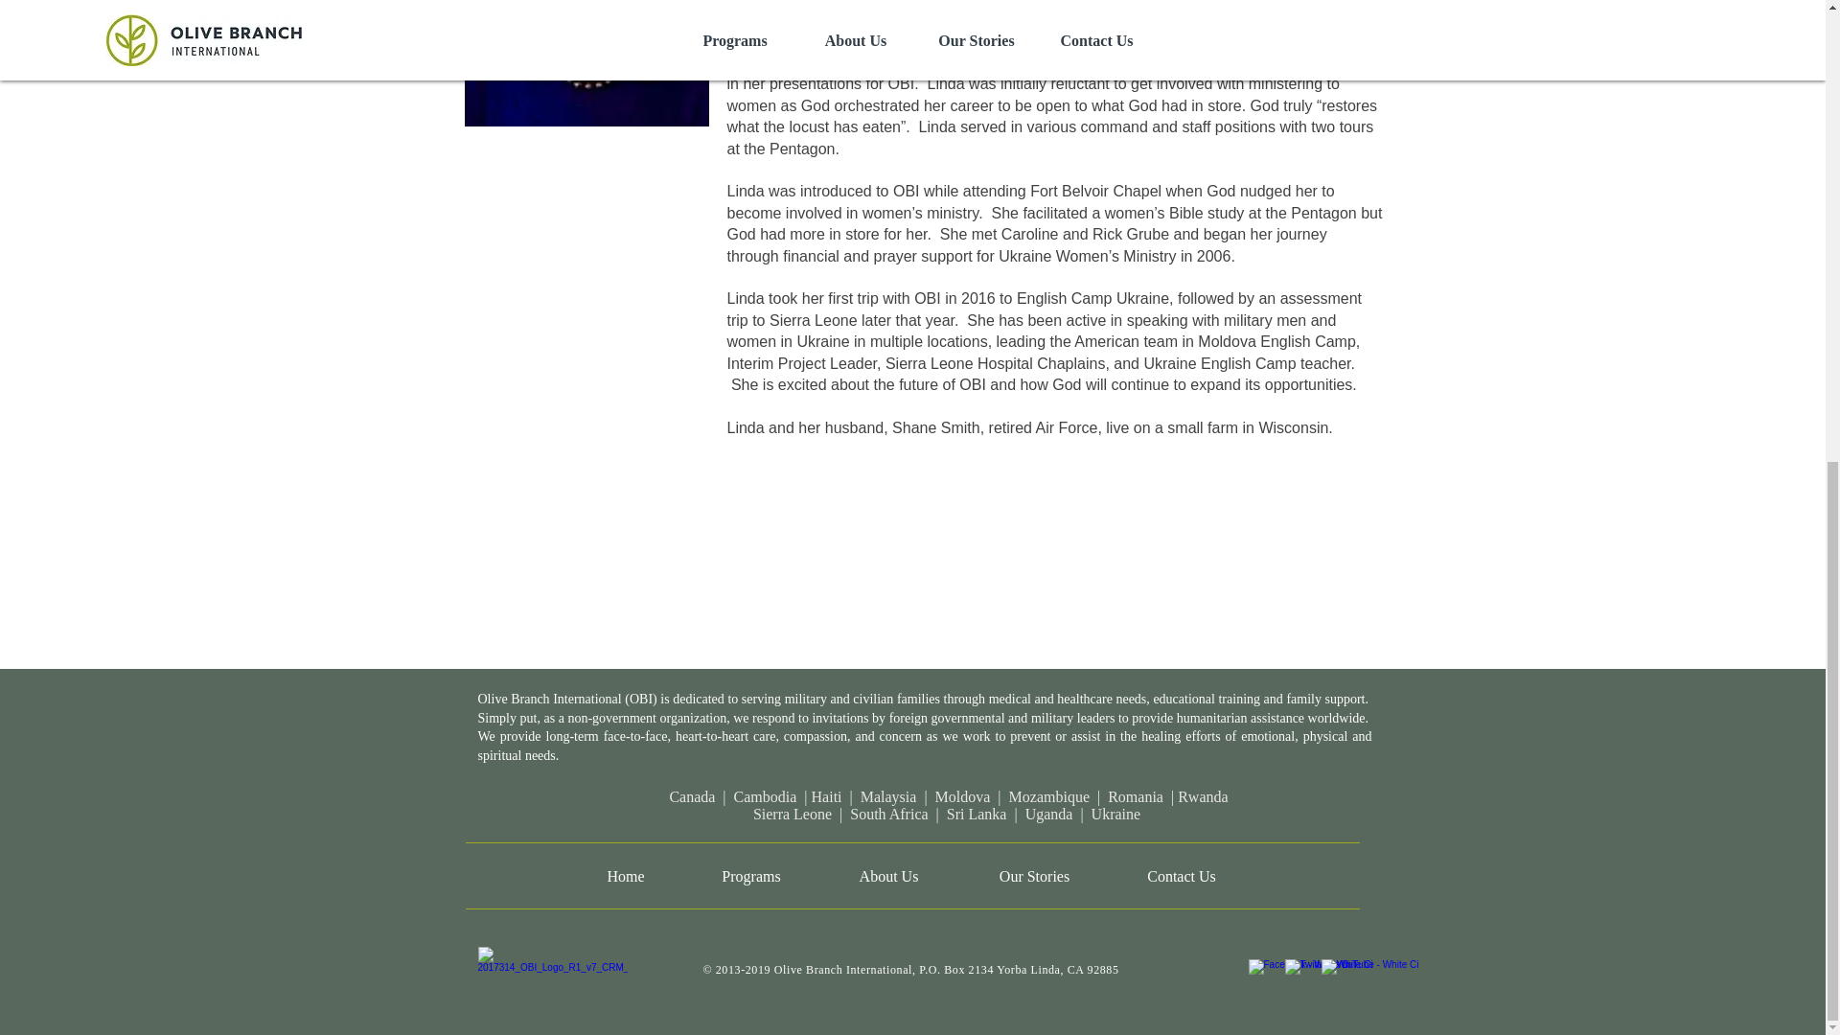 The width and height of the screenshot is (1840, 1035). Describe the element at coordinates (1033, 876) in the screenshot. I see `Our Stories` at that location.